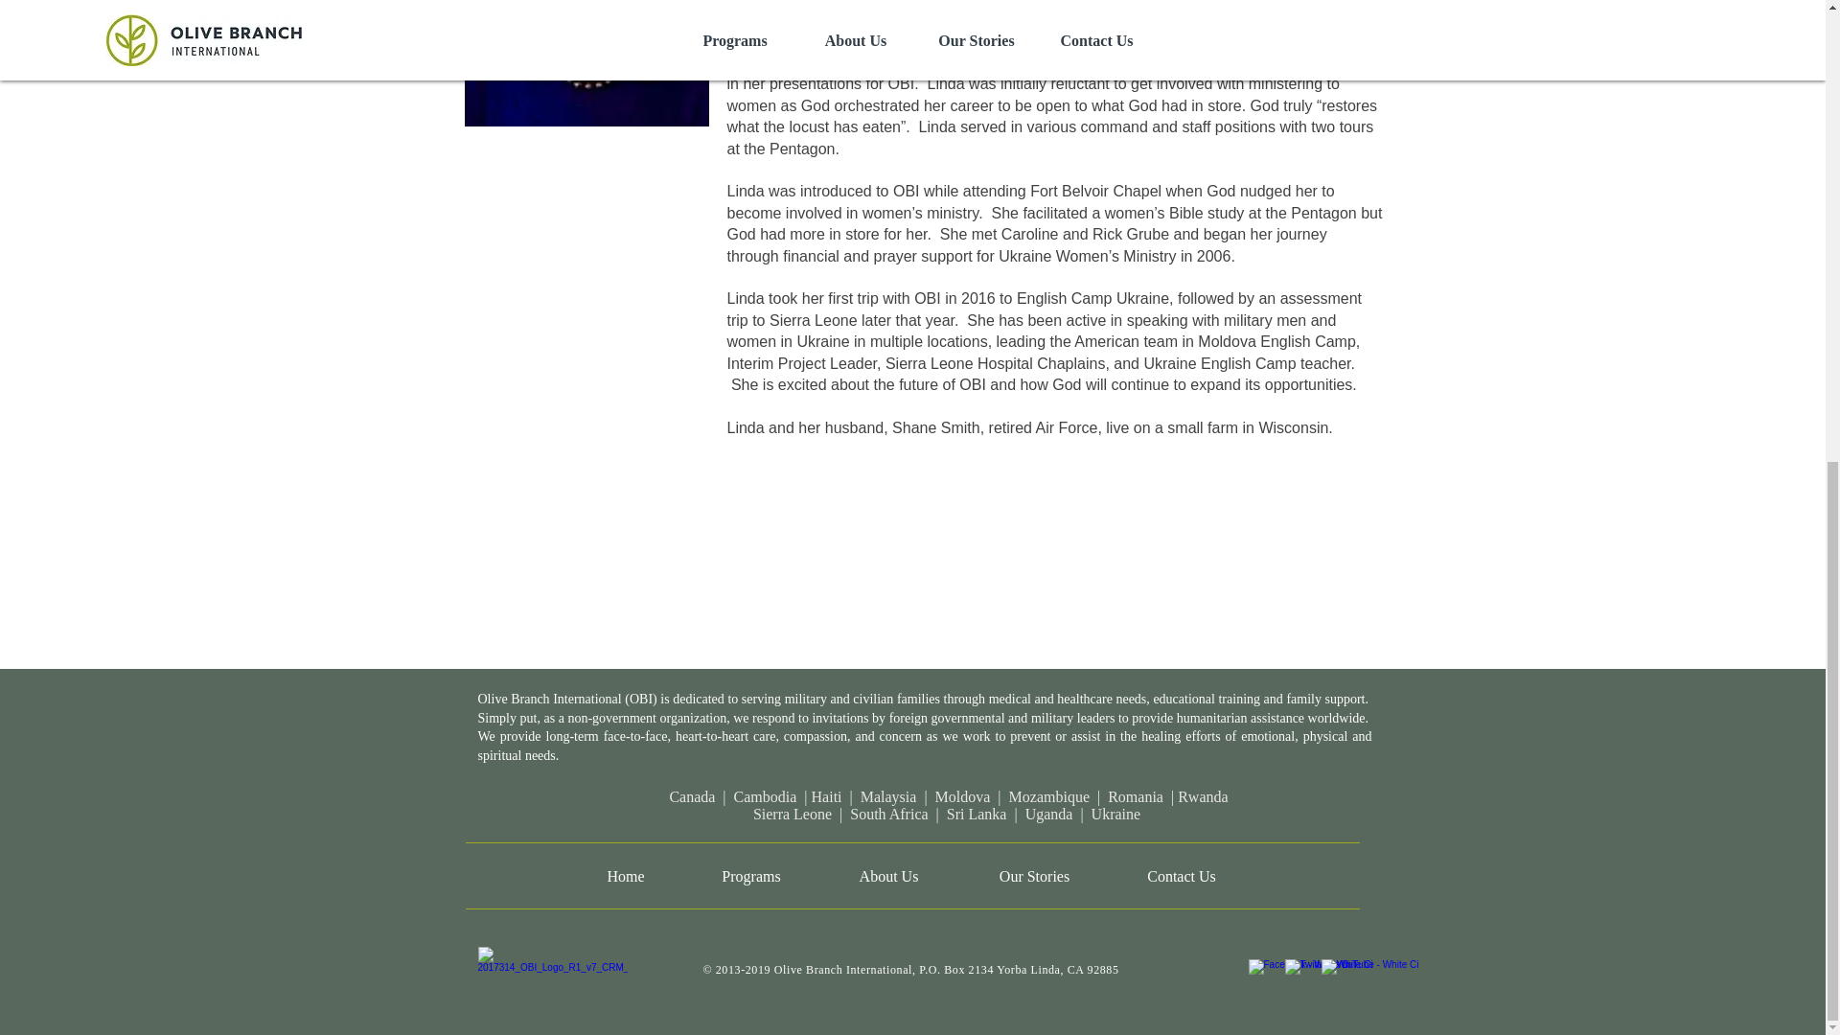 The width and height of the screenshot is (1840, 1035). Describe the element at coordinates (1033, 876) in the screenshot. I see `Our Stories` at that location.